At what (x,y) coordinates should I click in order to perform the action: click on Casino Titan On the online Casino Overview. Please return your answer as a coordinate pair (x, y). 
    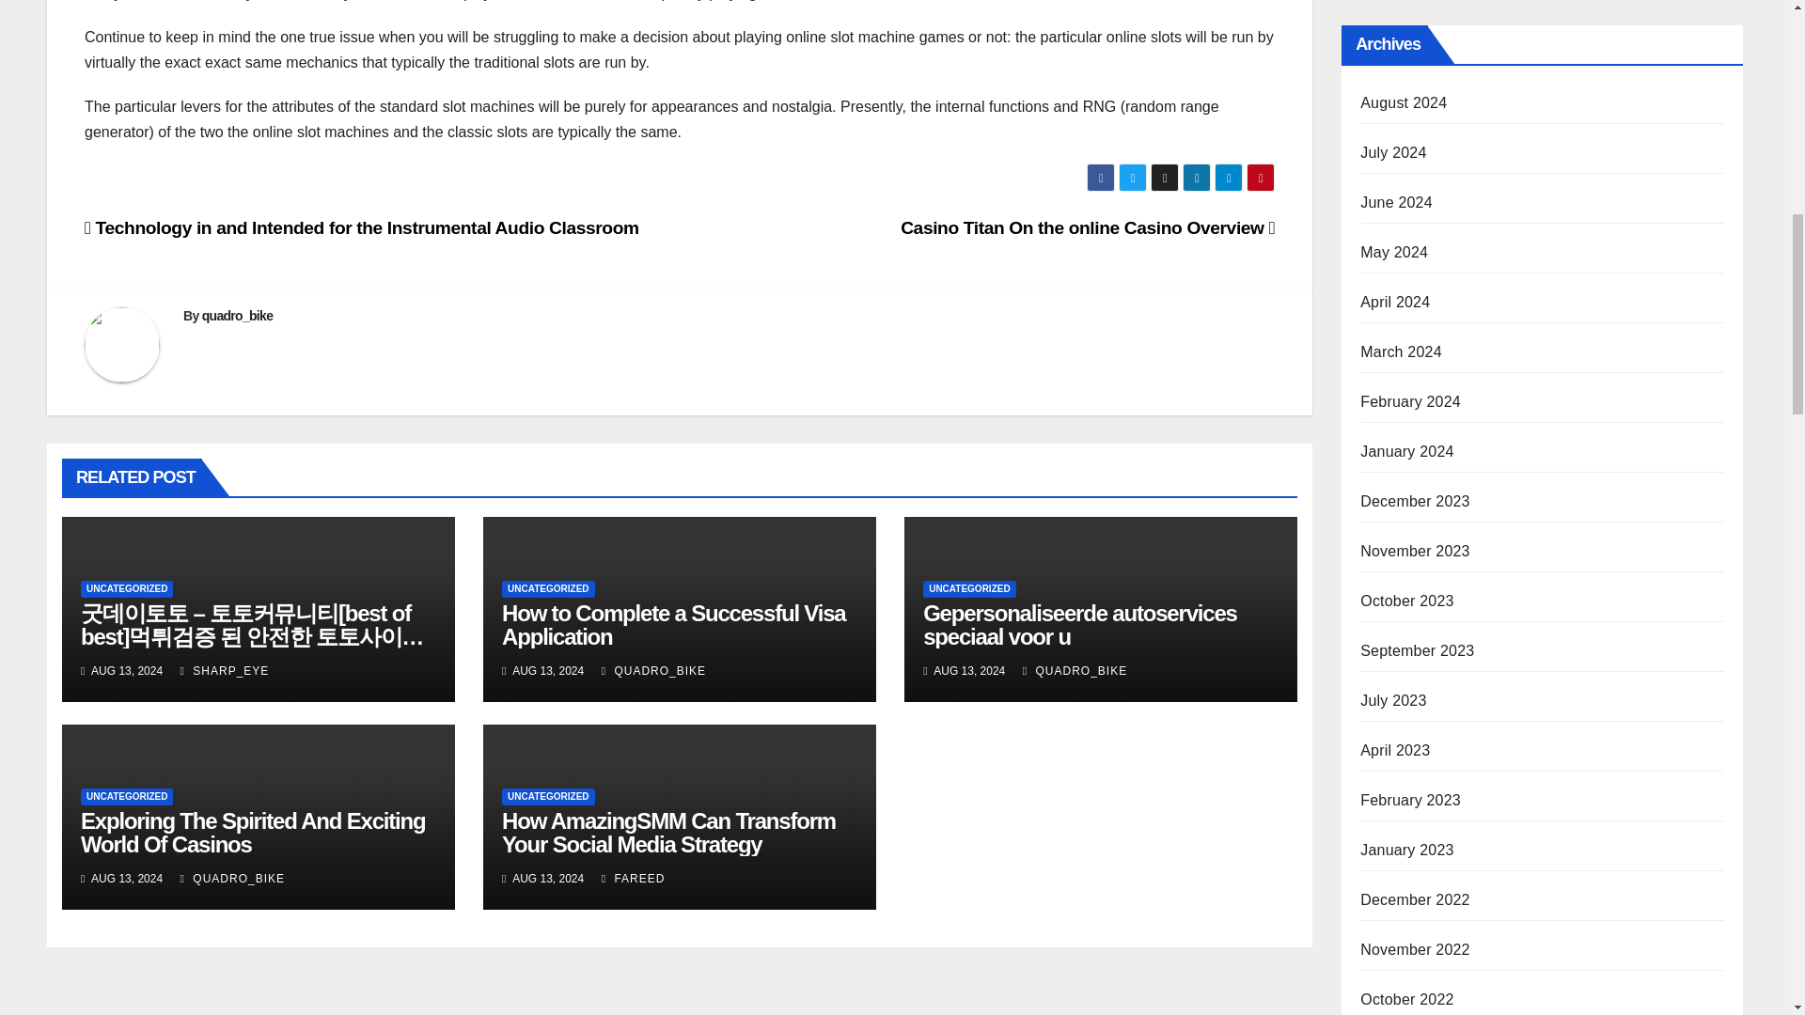
    Looking at the image, I should click on (1087, 227).